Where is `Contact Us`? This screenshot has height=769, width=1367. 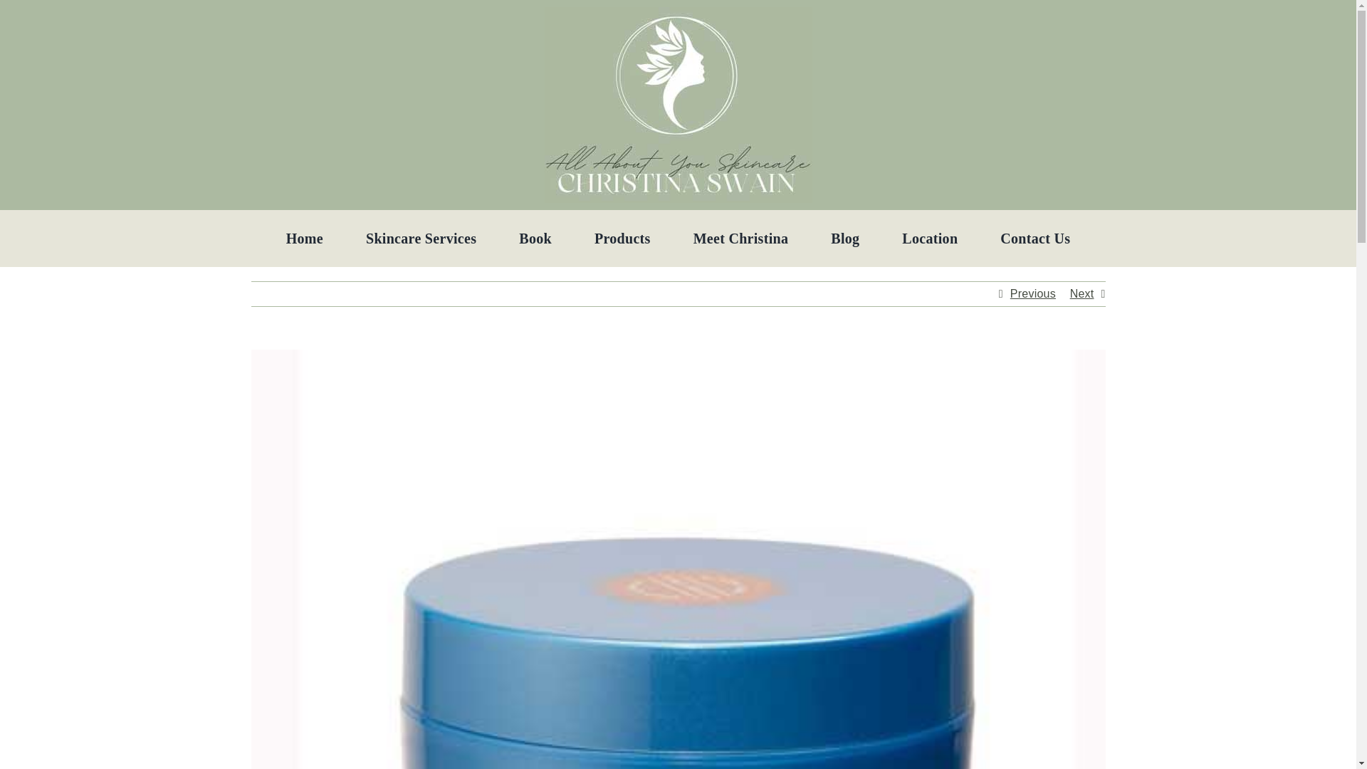
Contact Us is located at coordinates (1035, 238).